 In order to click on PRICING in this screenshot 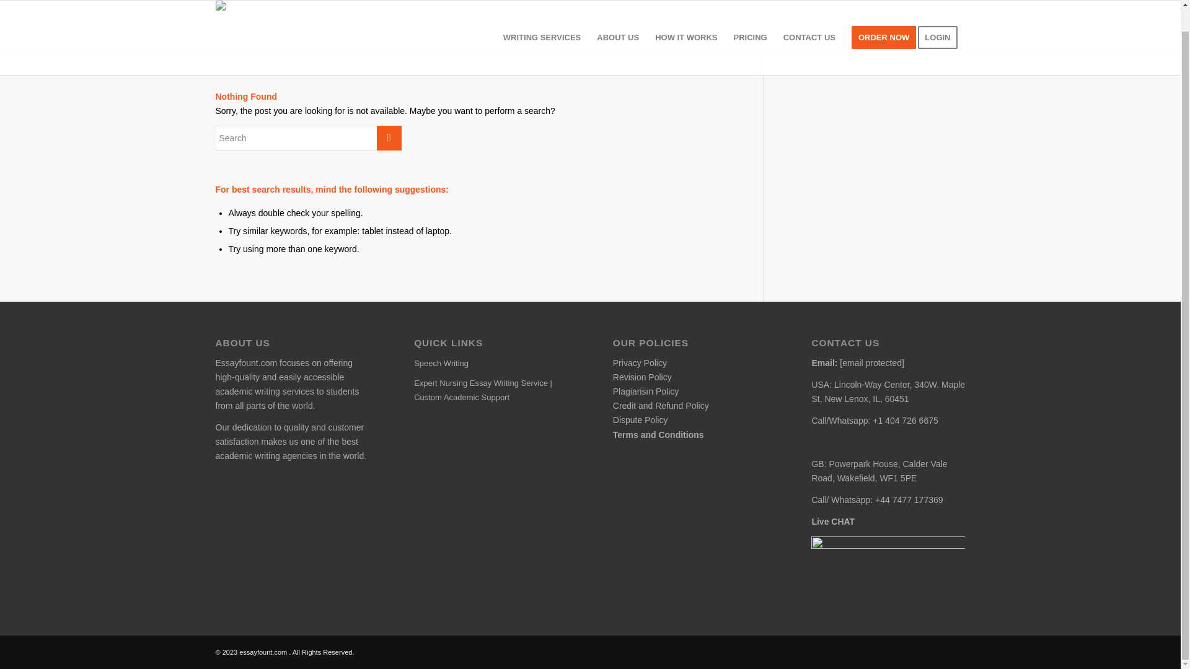, I will do `click(751, 26)`.